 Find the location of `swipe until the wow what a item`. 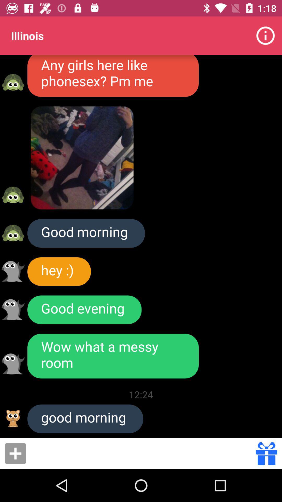

swipe until the wow what a item is located at coordinates (113, 356).